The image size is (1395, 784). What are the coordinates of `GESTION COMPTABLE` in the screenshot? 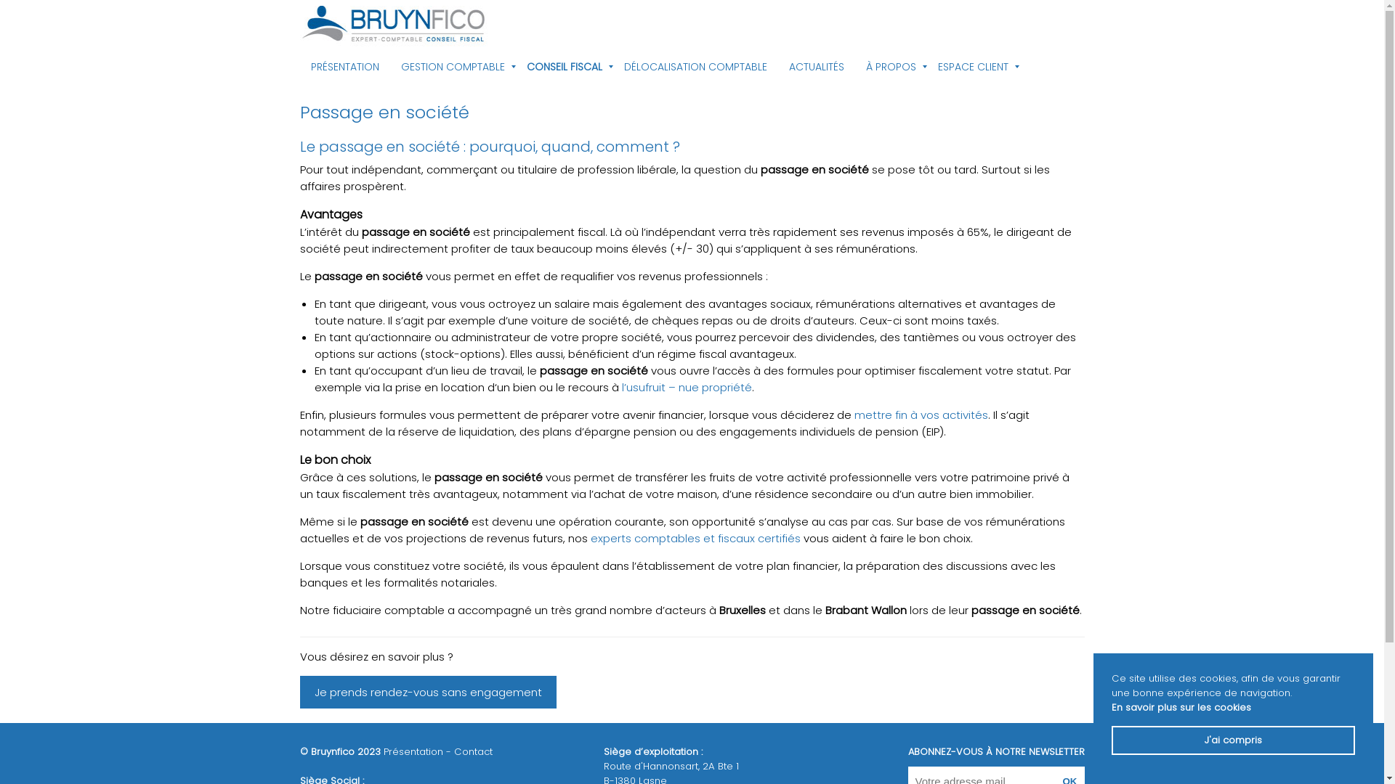 It's located at (452, 67).